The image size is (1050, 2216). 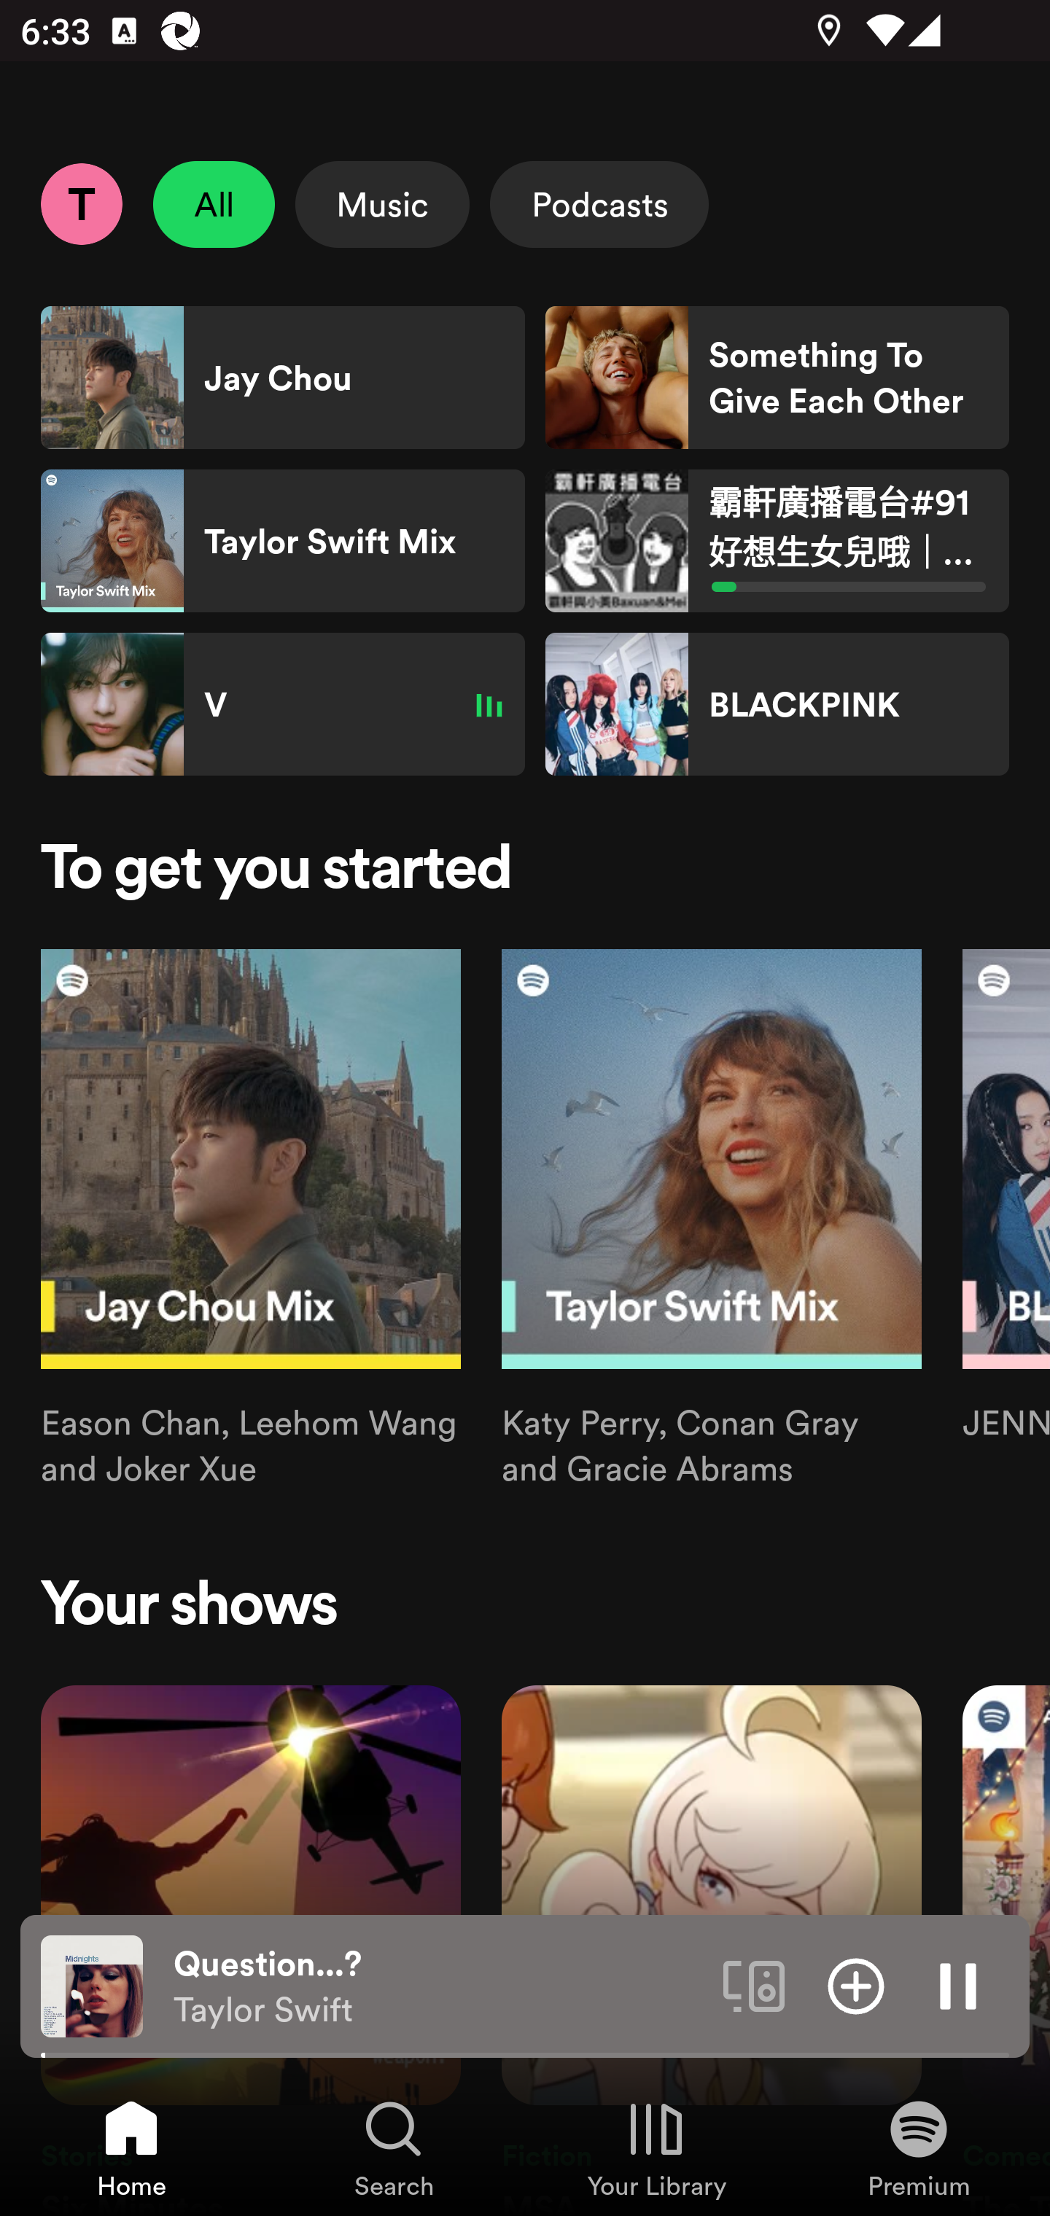 I want to click on BLACKPINK Shortcut BLACKPINK, so click(x=777, y=704).